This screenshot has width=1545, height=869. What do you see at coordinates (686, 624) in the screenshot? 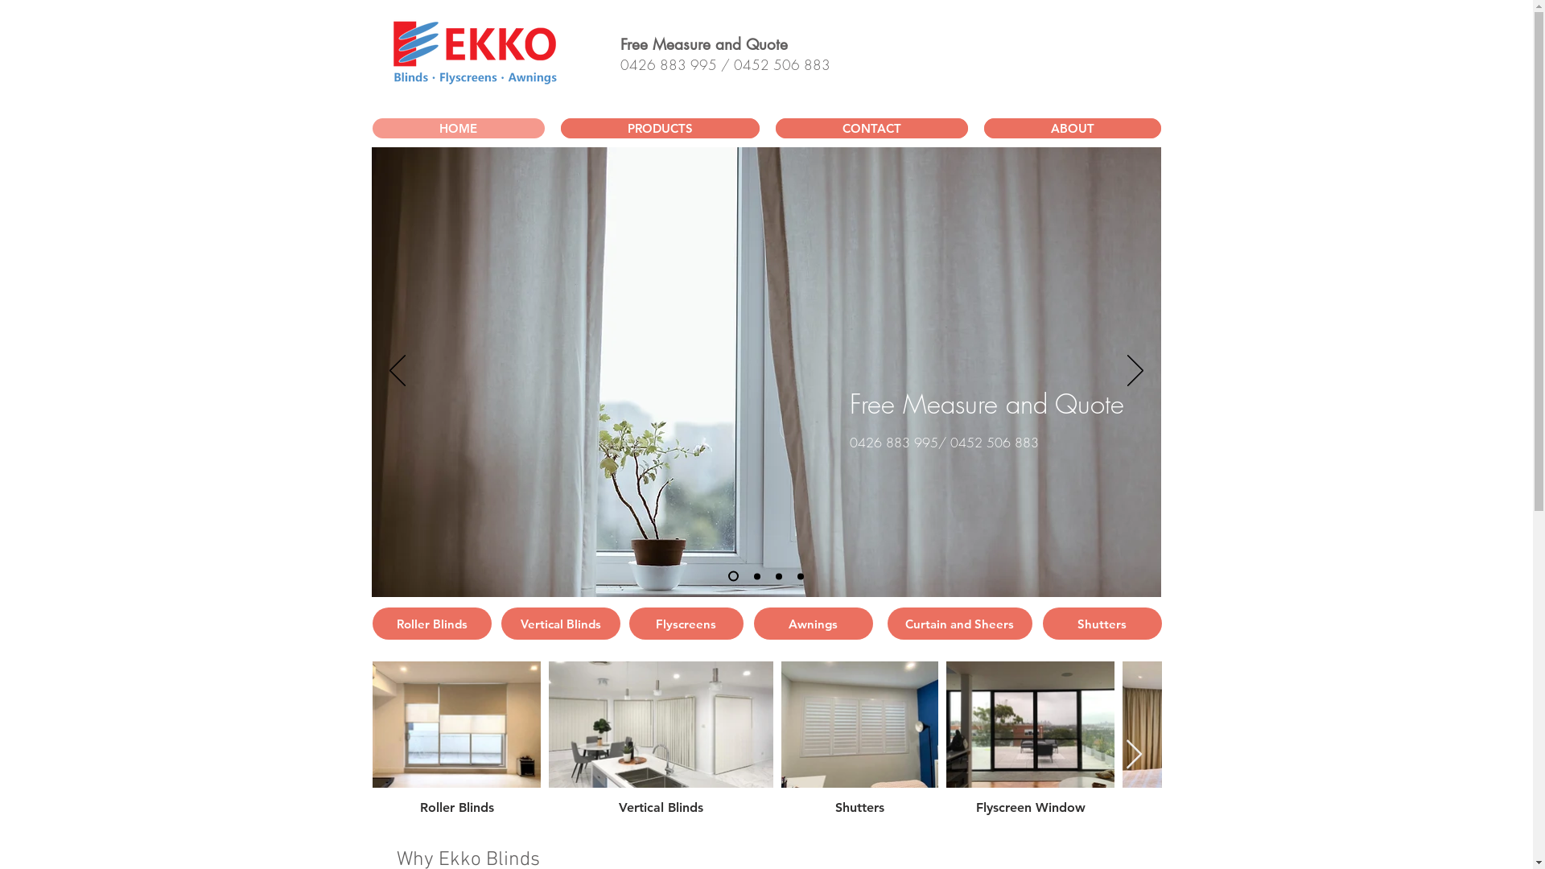
I see `Flyscreens` at bounding box center [686, 624].